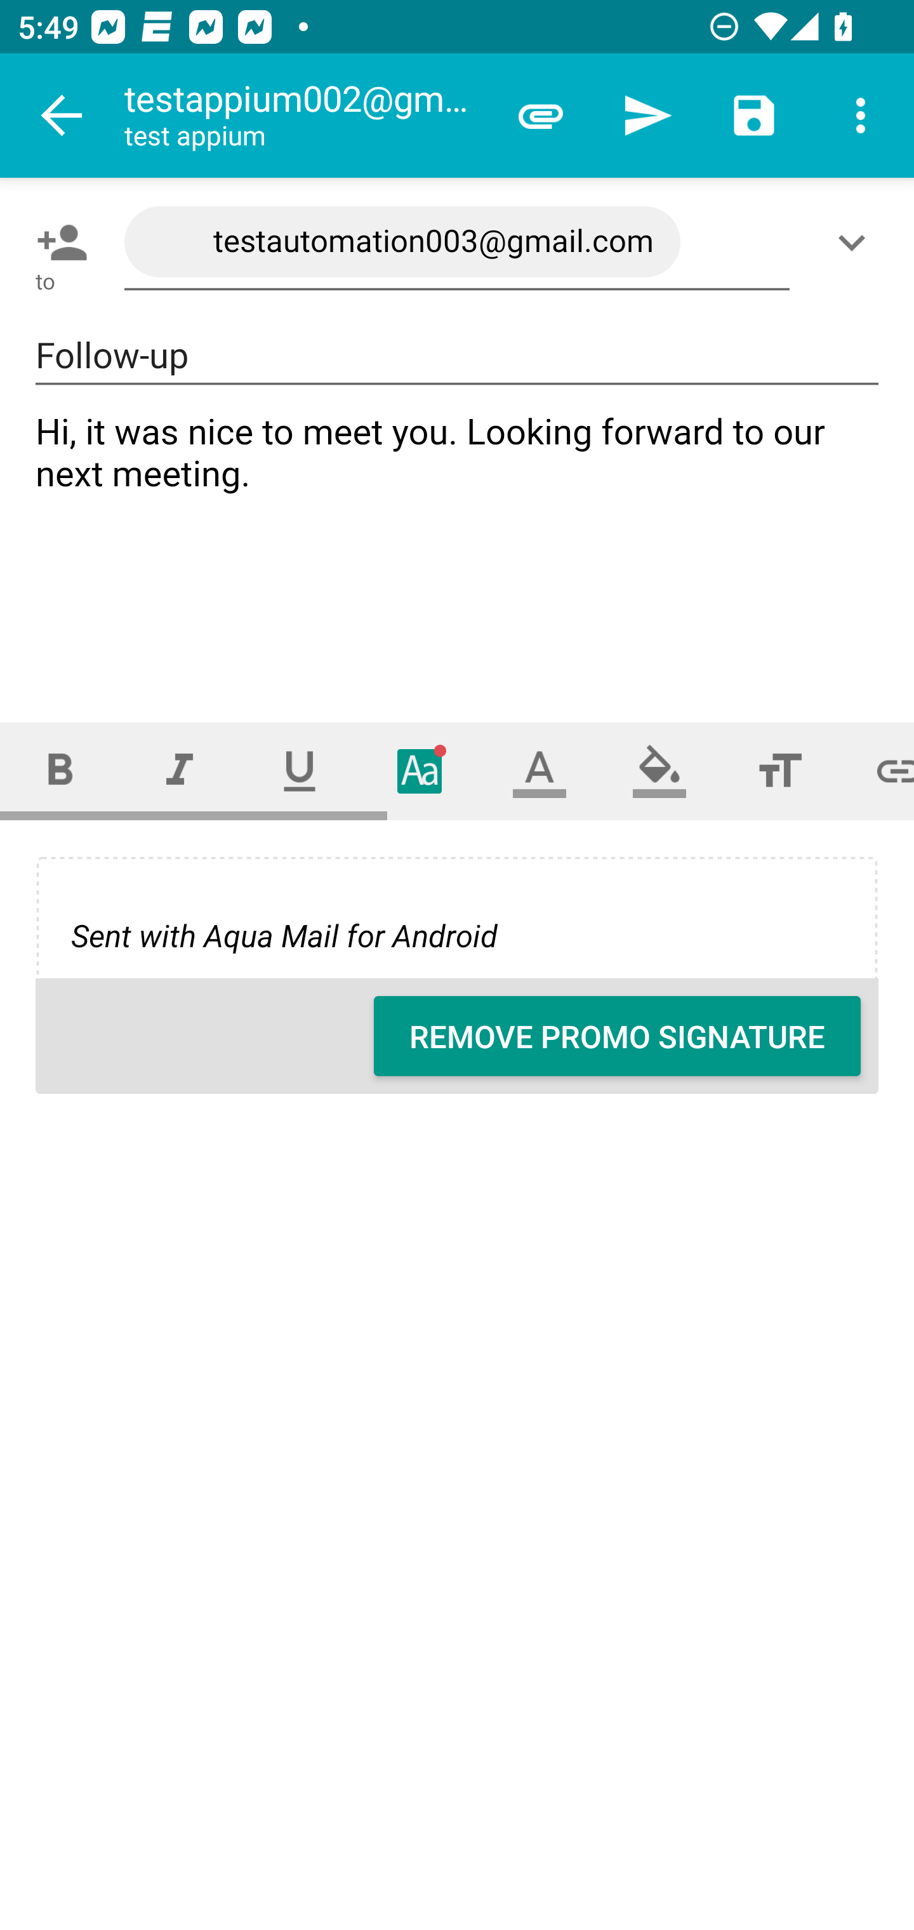 The height and width of the screenshot is (1930, 914). What do you see at coordinates (877, 771) in the screenshot?
I see `Set link` at bounding box center [877, 771].